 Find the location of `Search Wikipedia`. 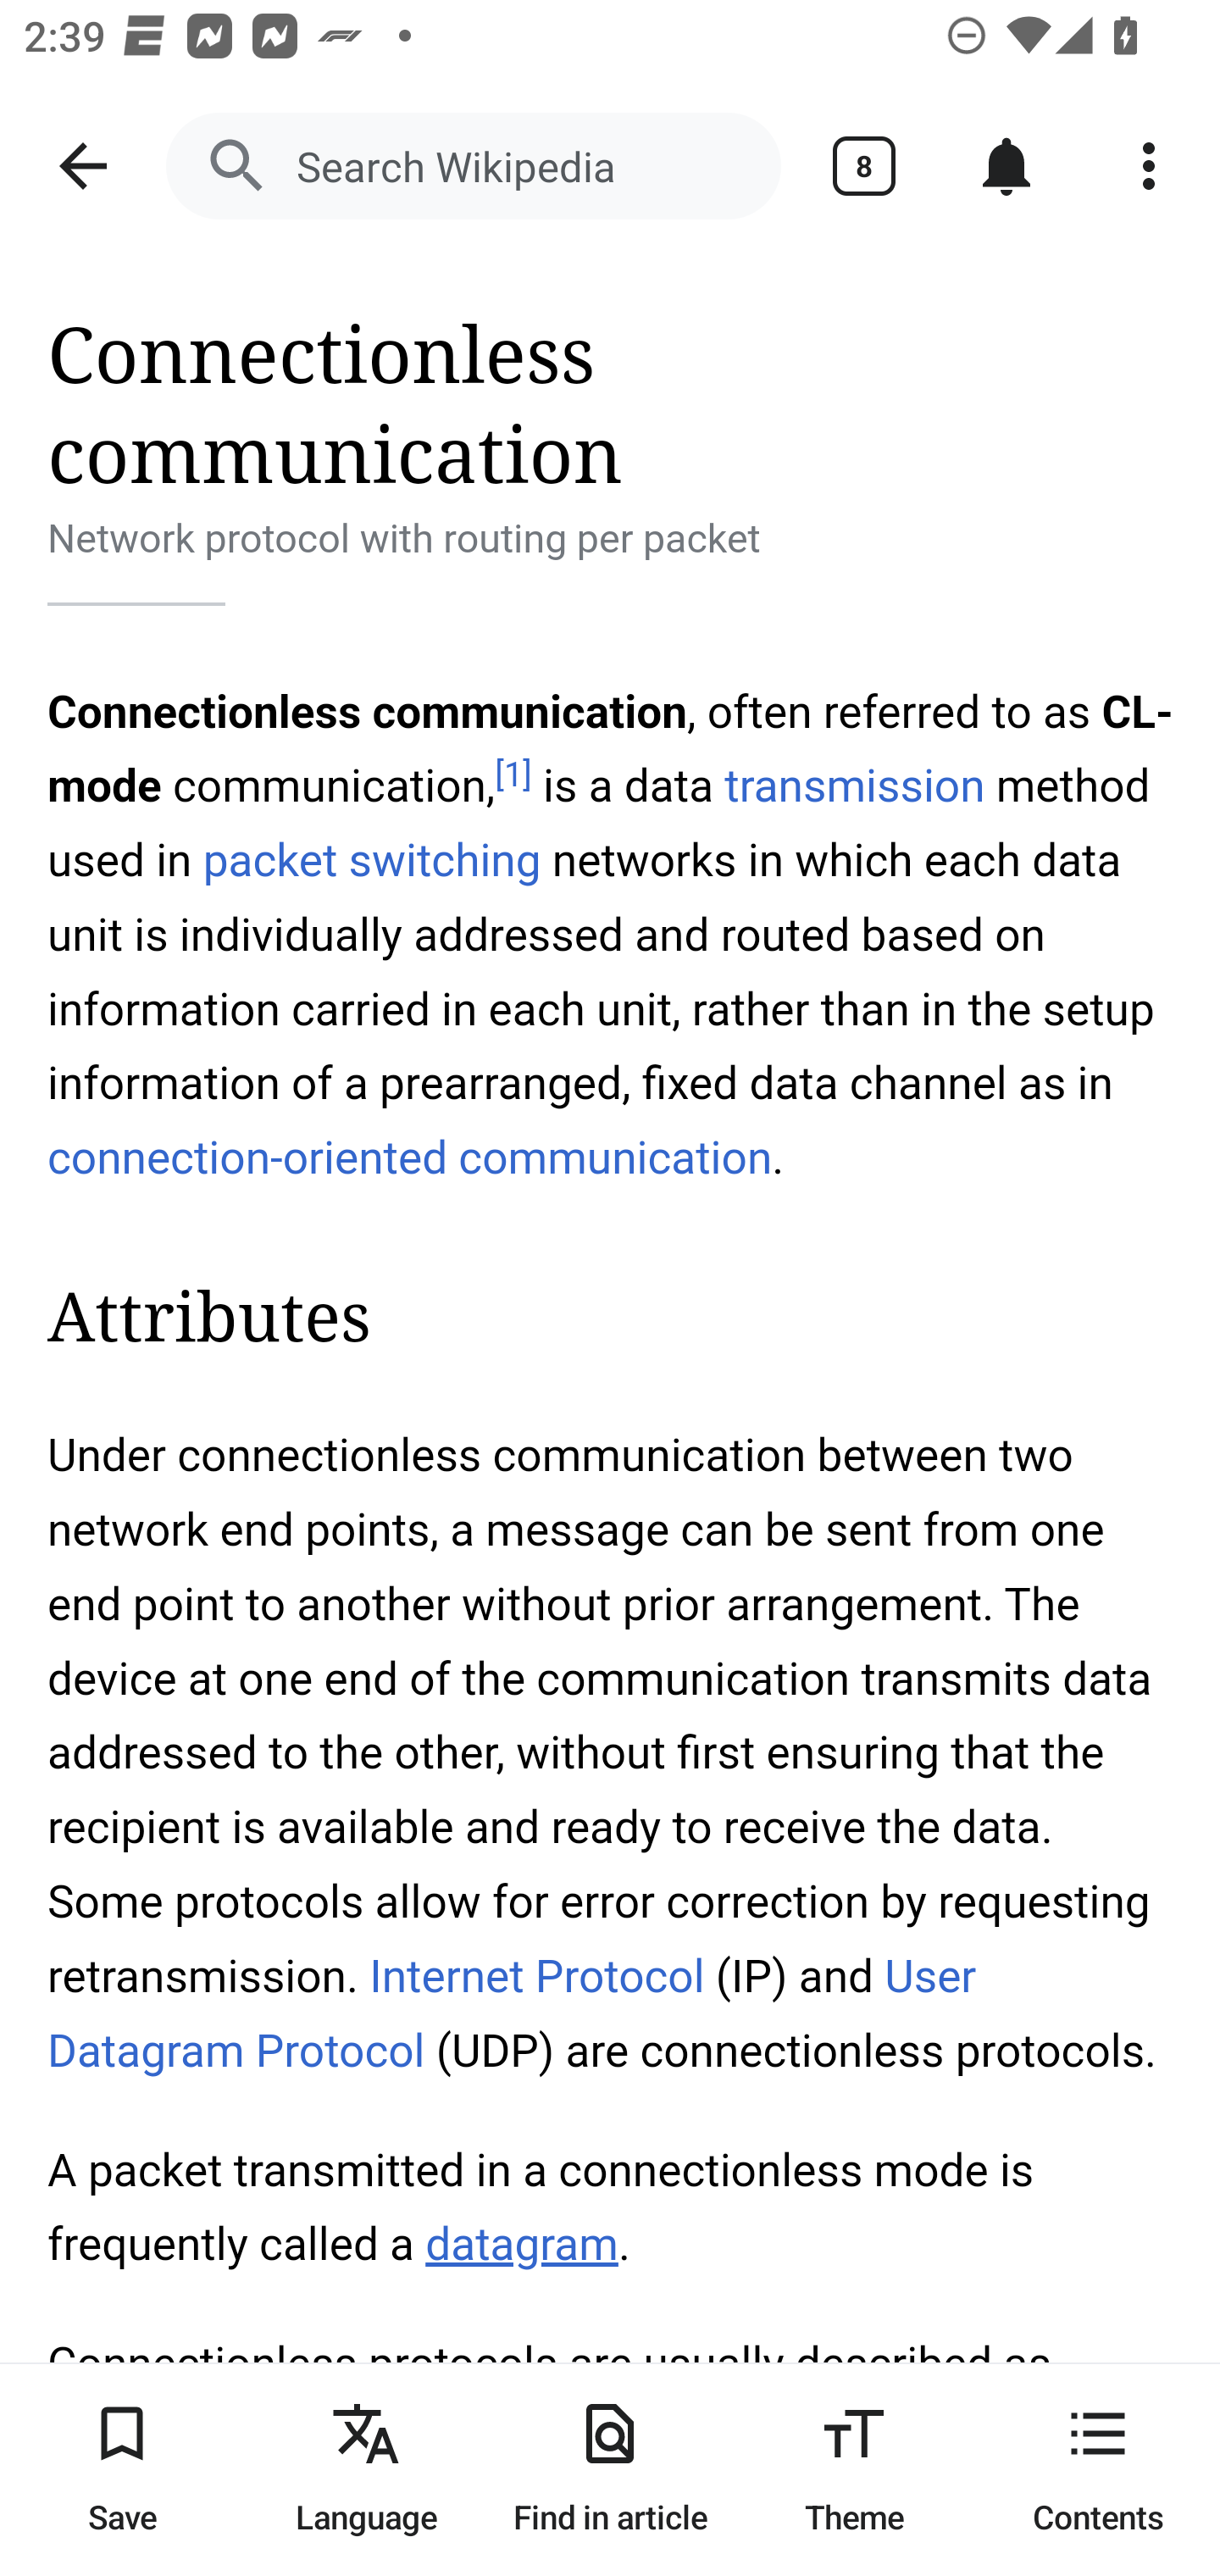

Search Wikipedia is located at coordinates (473, 166).